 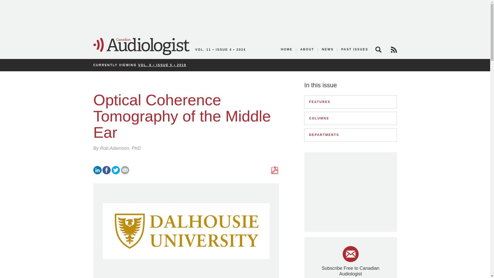 What do you see at coordinates (287, 49) in the screenshot?
I see `HOME` at bounding box center [287, 49].